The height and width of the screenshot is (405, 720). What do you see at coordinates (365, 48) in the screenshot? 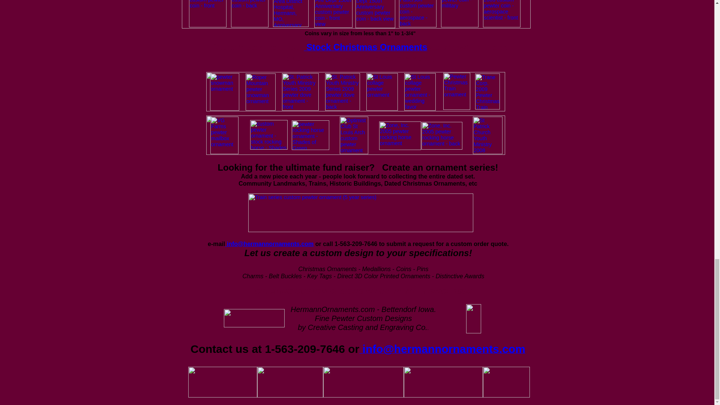
I see `Stock Christmas Ornaments` at bounding box center [365, 48].